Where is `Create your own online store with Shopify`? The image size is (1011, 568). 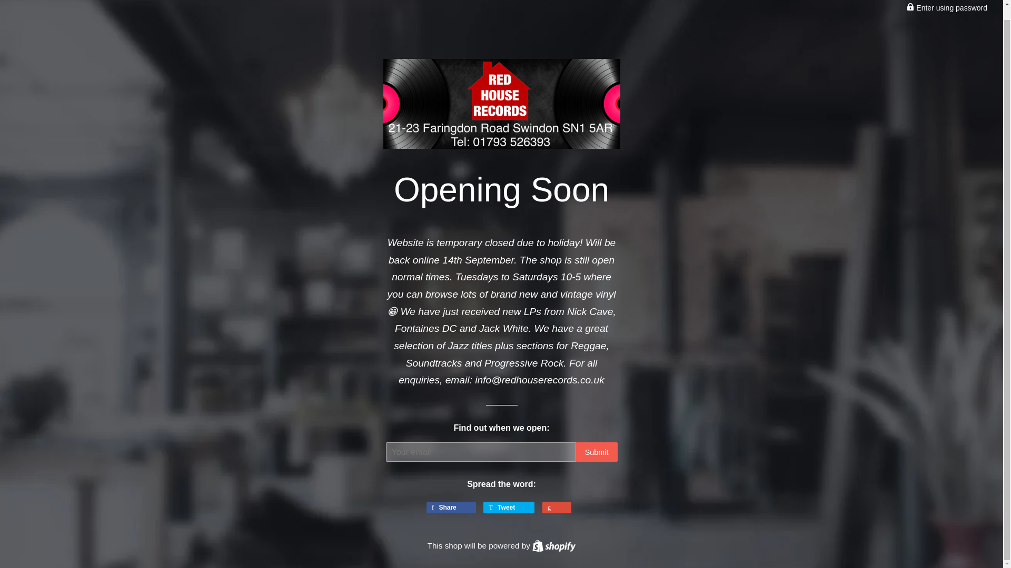 Create your own online store with Shopify is located at coordinates (597, 452).